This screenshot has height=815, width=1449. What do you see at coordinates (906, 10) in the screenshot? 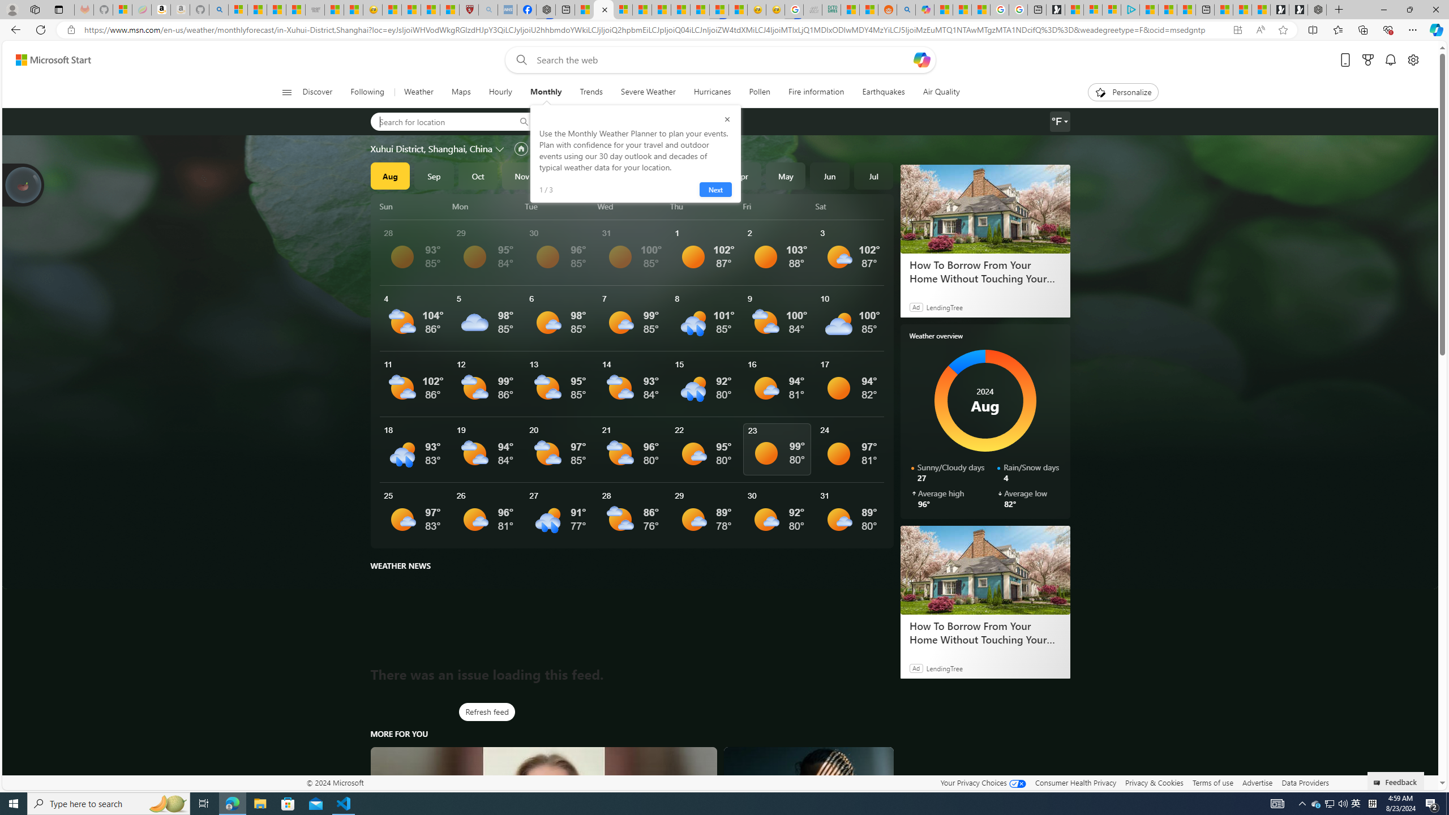
I see `Utah sues federal government - Search` at bounding box center [906, 10].